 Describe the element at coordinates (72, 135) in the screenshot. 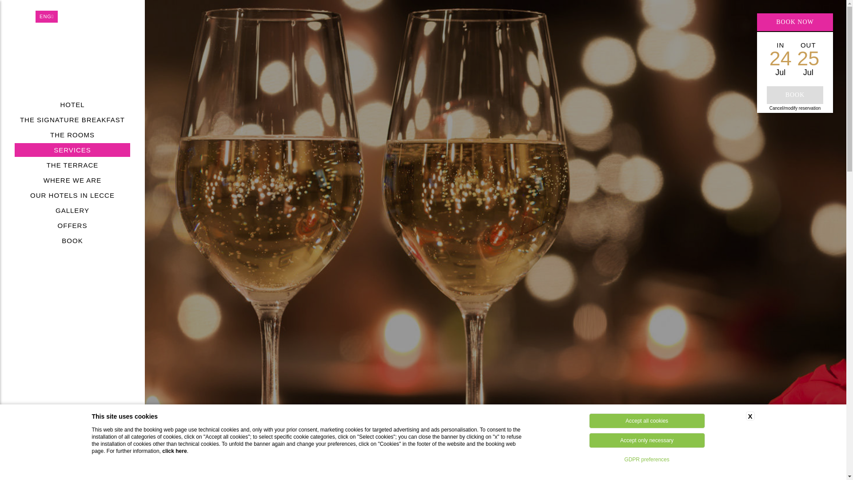

I see `THE ROOMS` at that location.